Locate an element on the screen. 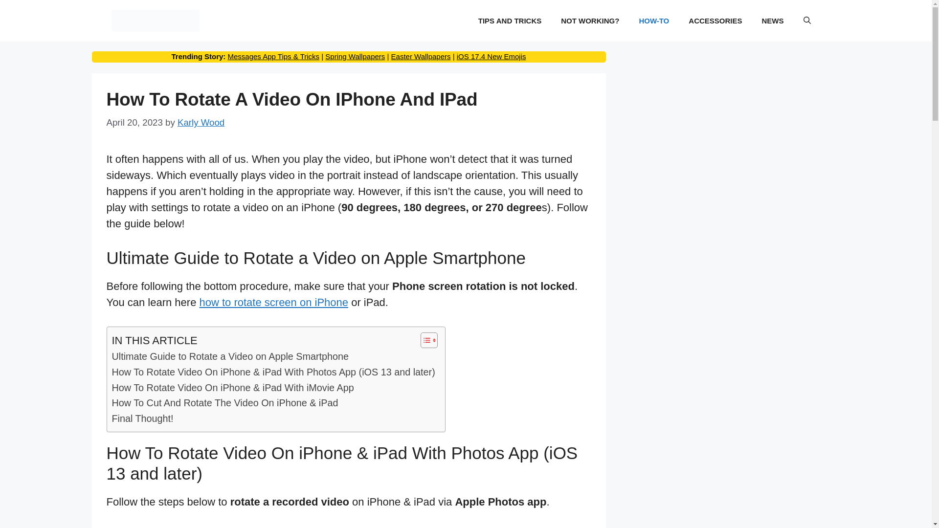 This screenshot has height=528, width=939. View all posts by Karly Wood is located at coordinates (201, 122).